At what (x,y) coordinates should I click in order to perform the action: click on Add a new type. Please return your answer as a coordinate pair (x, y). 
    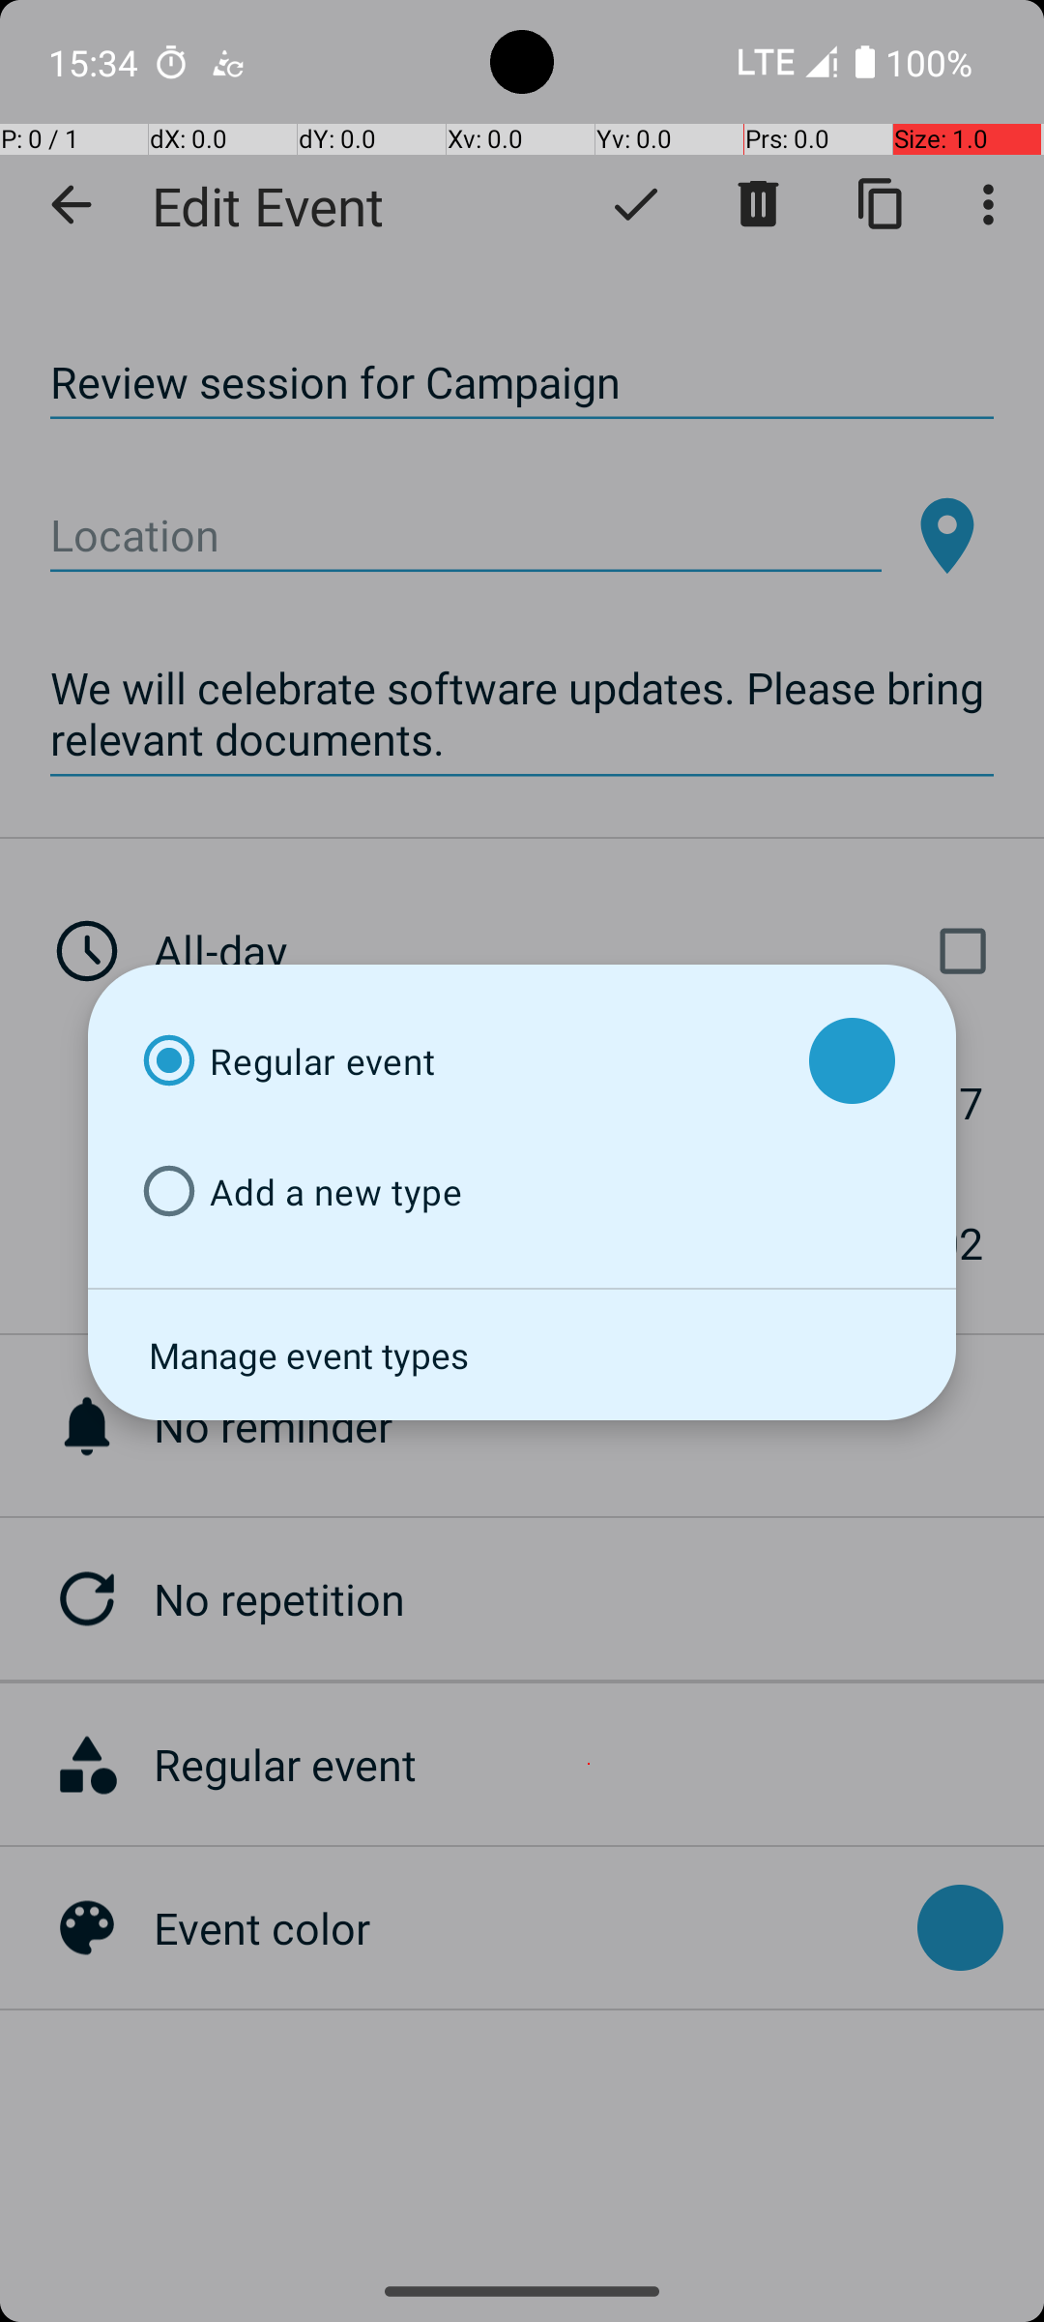
    Looking at the image, I should click on (458, 1192).